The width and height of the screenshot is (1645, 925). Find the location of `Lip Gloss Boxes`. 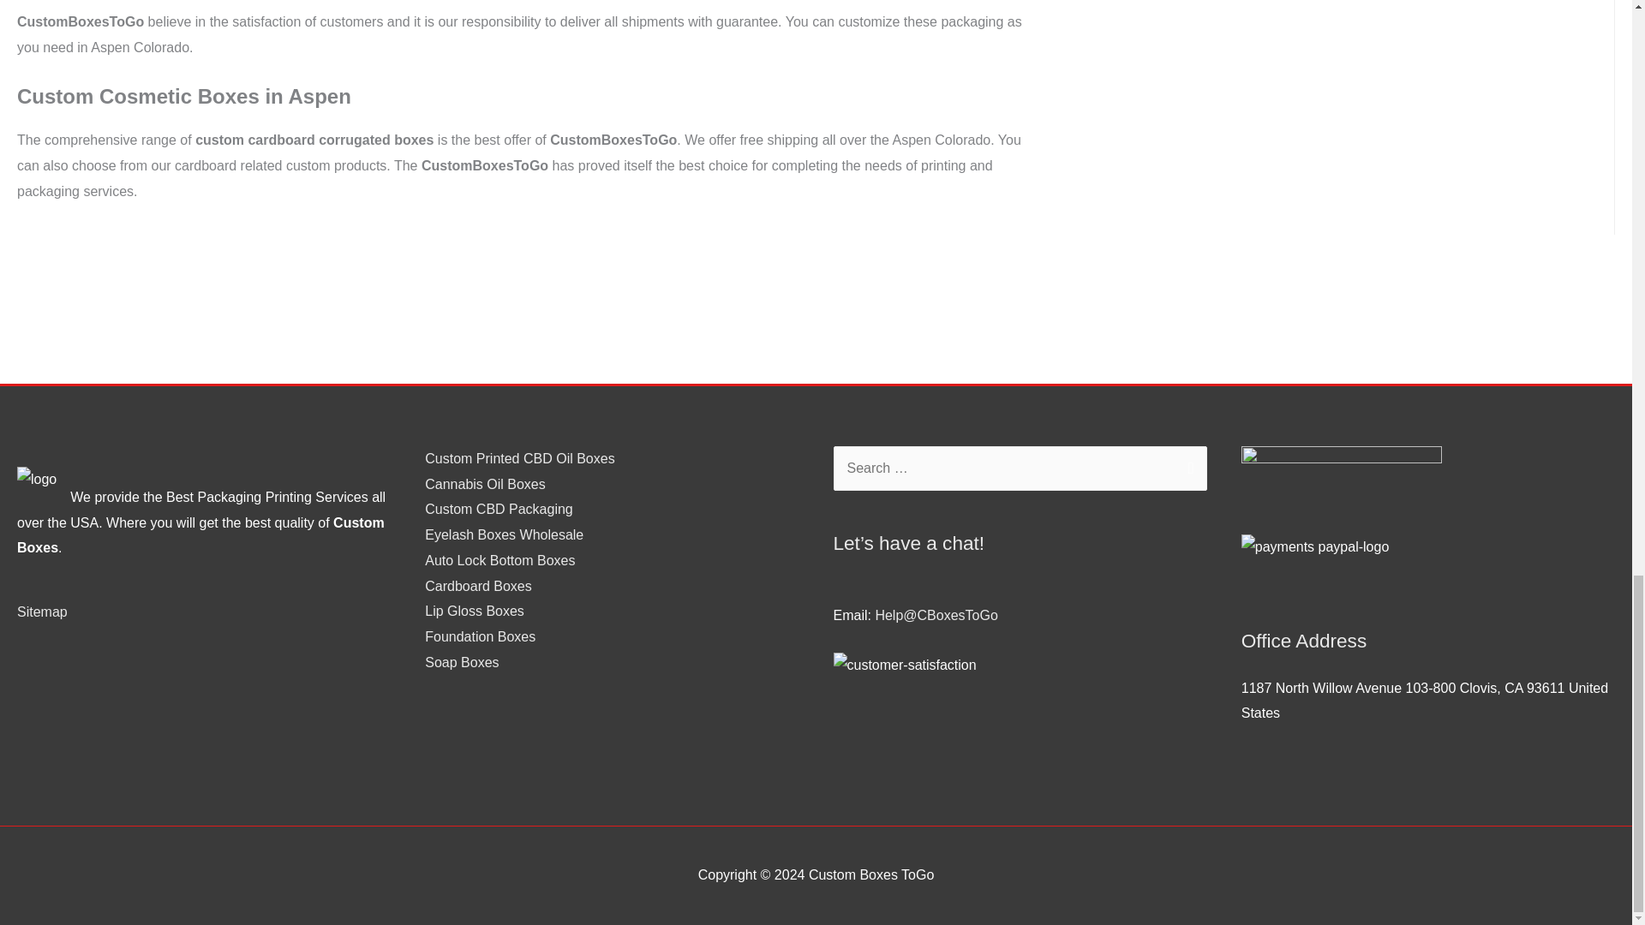

Lip Gloss Boxes is located at coordinates (475, 612).